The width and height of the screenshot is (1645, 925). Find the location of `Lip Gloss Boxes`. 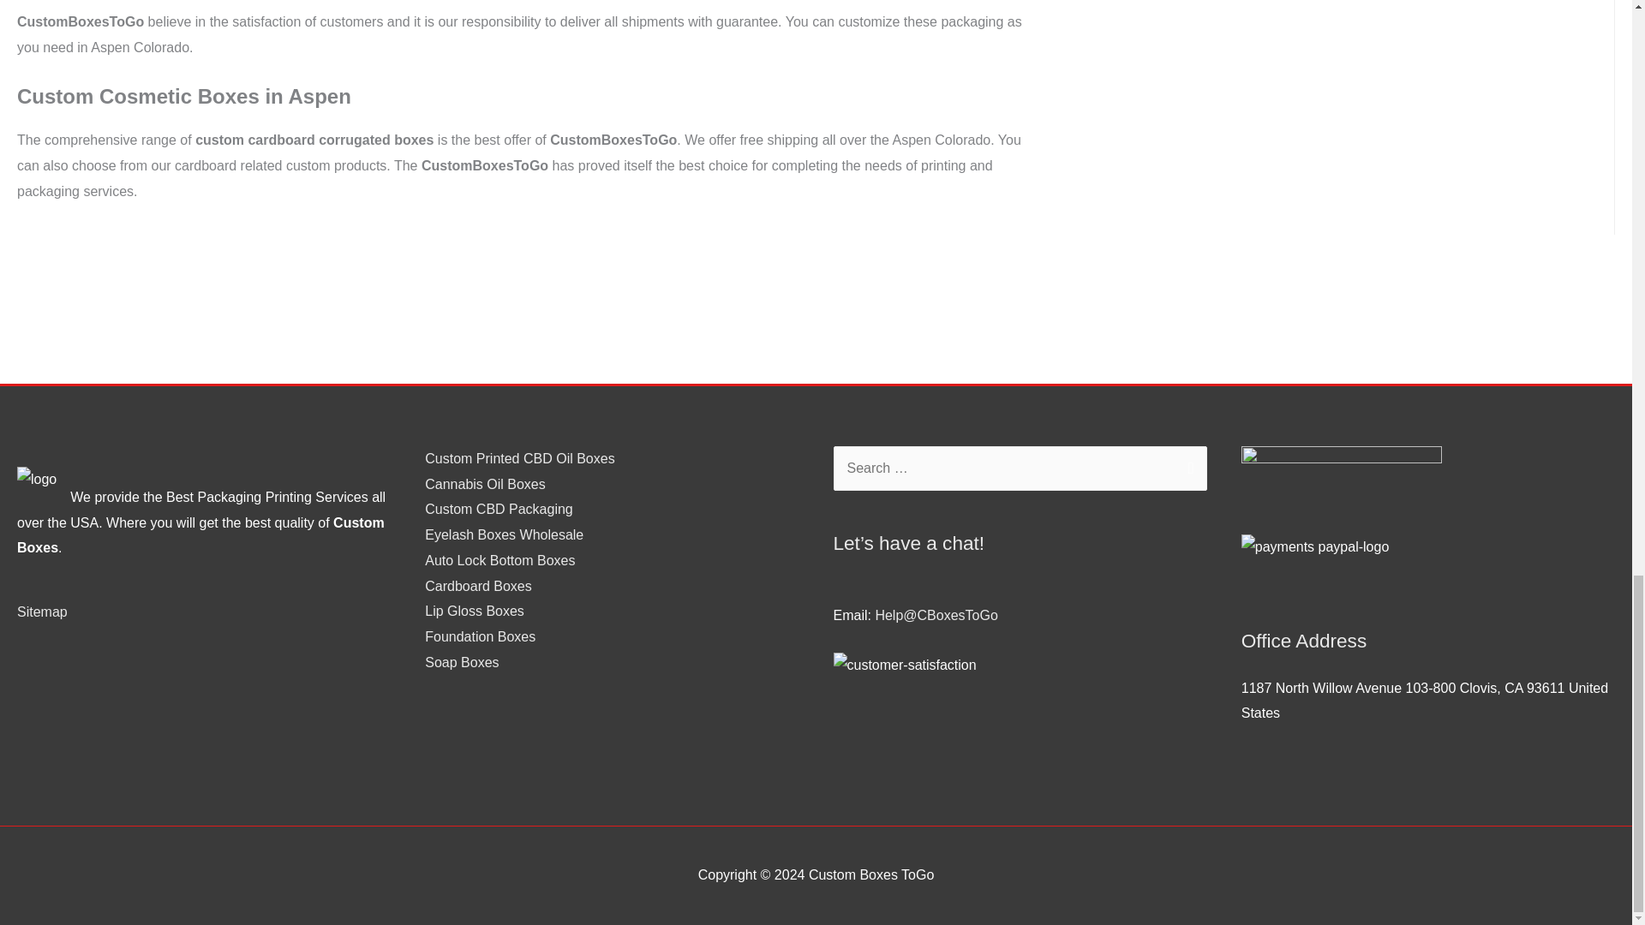

Lip Gloss Boxes is located at coordinates (475, 612).